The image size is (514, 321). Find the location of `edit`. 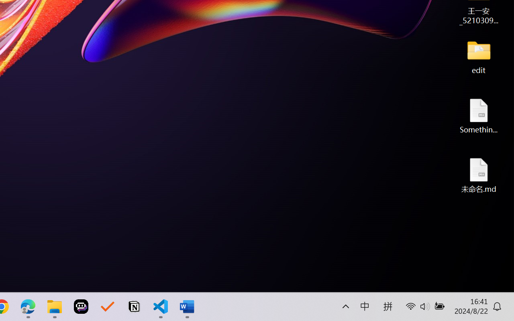

edit is located at coordinates (479, 56).